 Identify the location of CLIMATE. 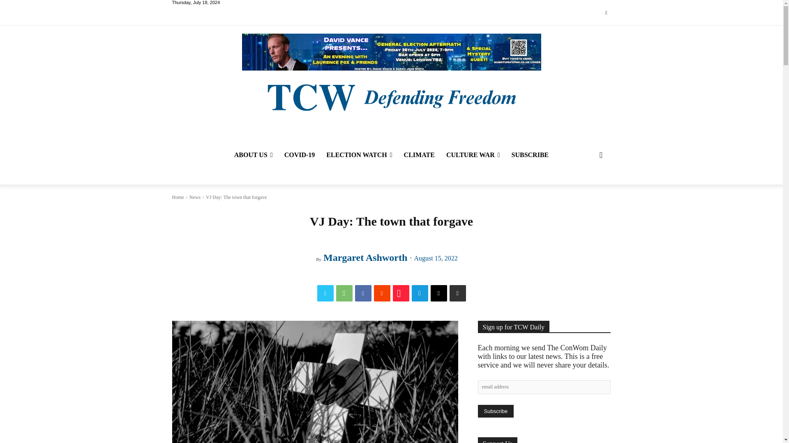
(419, 155).